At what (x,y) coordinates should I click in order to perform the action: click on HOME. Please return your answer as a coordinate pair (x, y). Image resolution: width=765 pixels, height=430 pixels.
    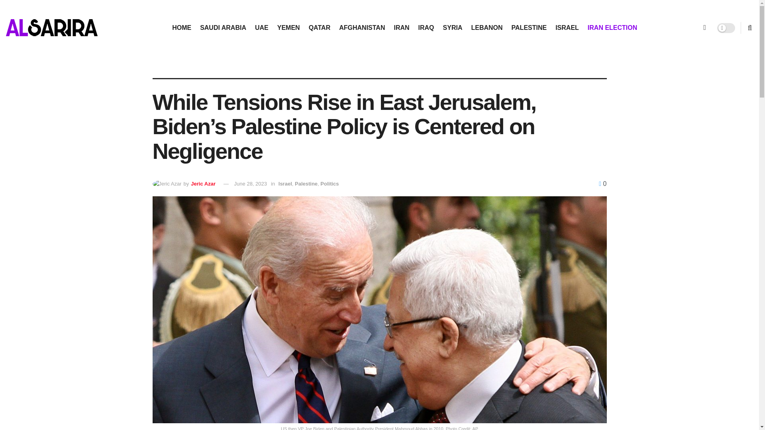
    Looking at the image, I should click on (182, 28).